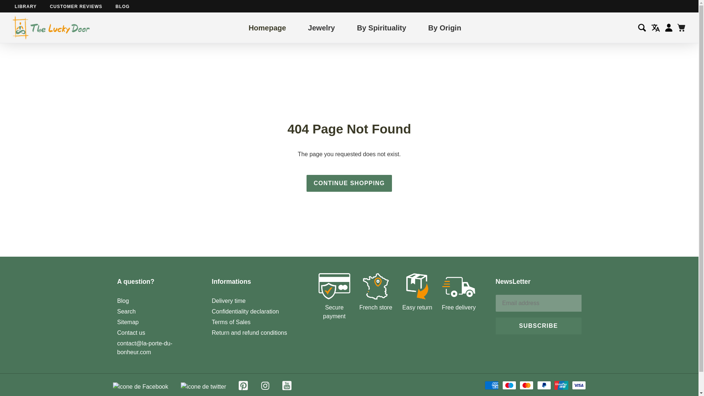 The width and height of the screenshot is (704, 396). I want to click on LIBRARY, so click(26, 6).